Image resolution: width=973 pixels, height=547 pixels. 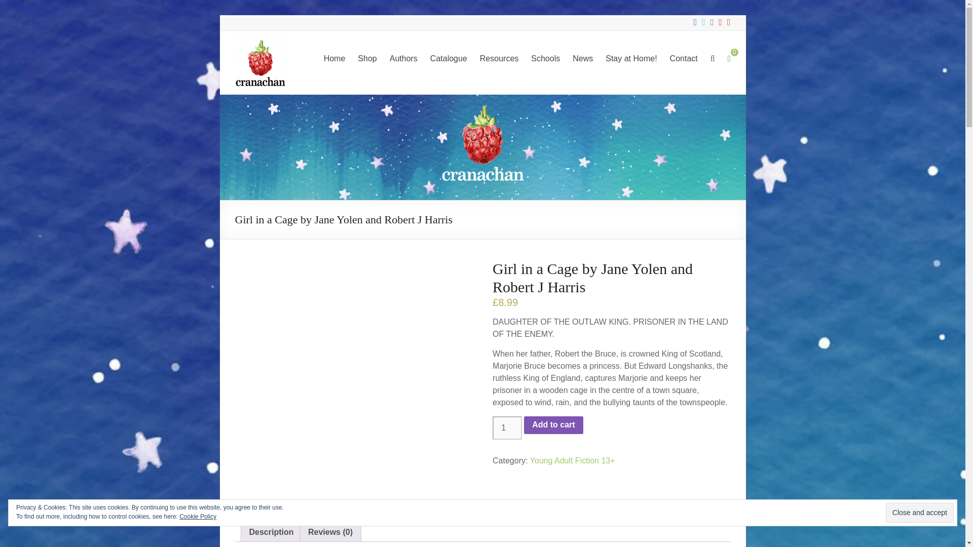 What do you see at coordinates (271, 532) in the screenshot?
I see `Description` at bounding box center [271, 532].